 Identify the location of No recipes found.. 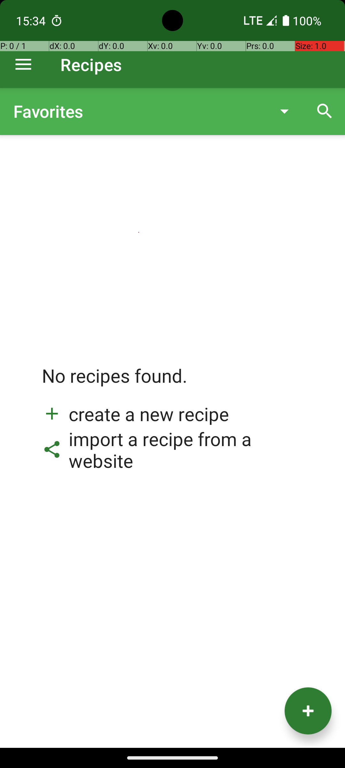
(115, 382).